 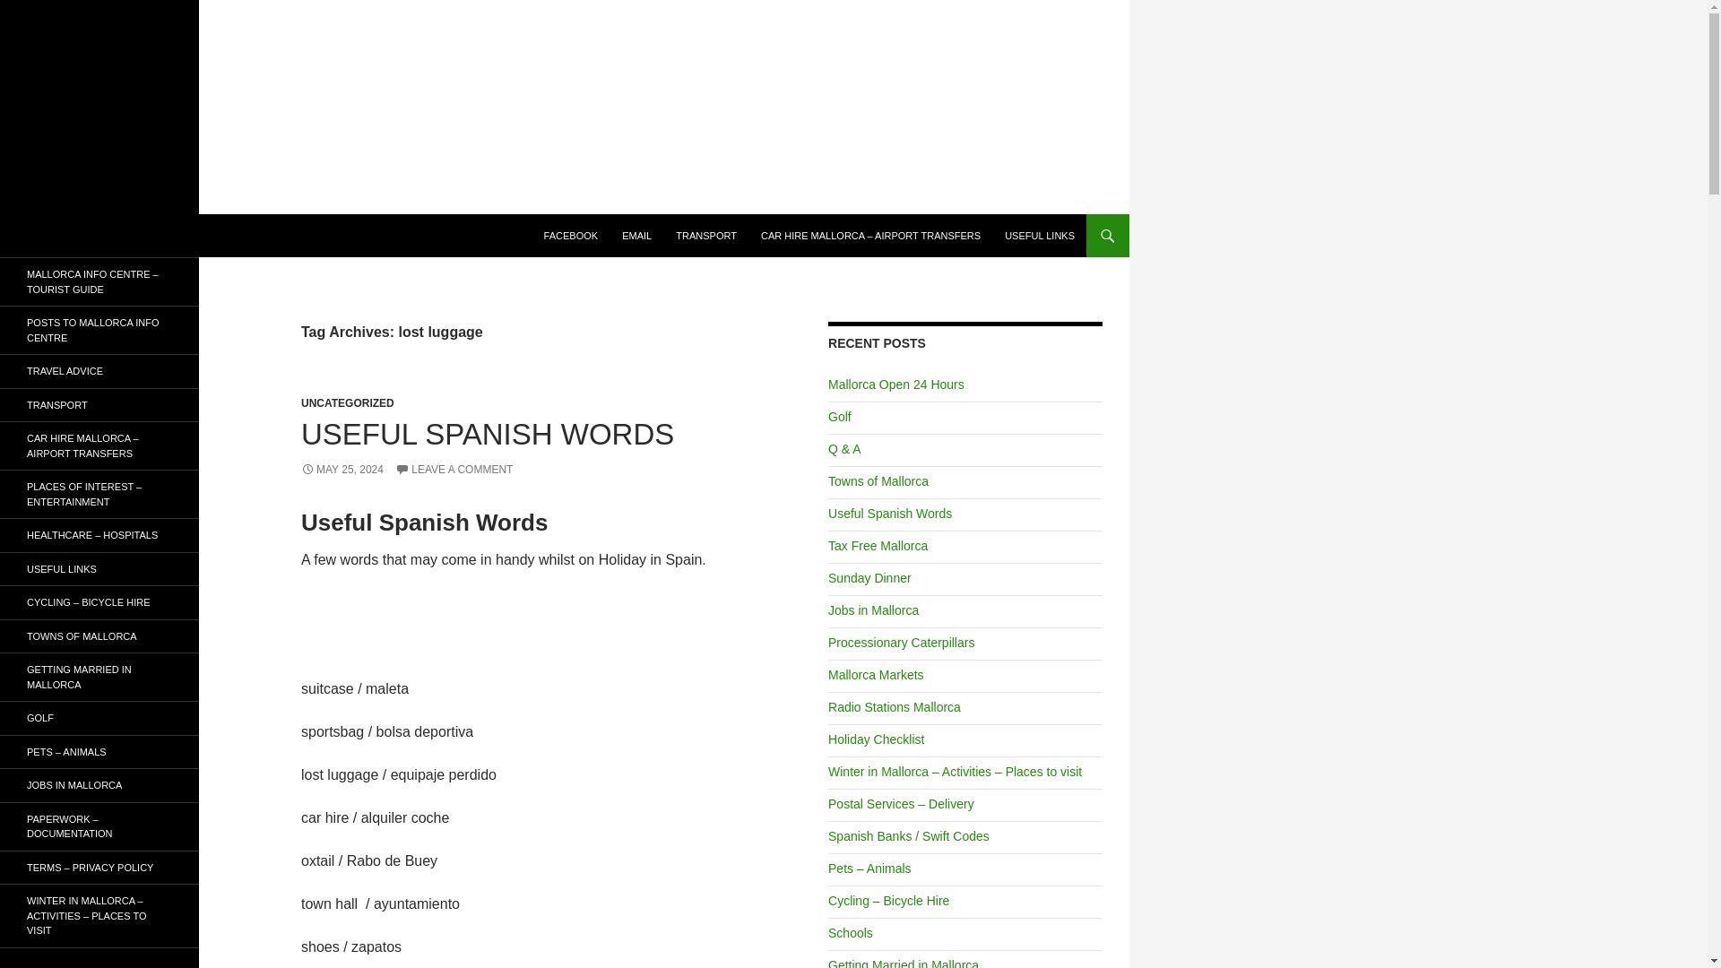 What do you see at coordinates (571, 235) in the screenshot?
I see `BOLD` at bounding box center [571, 235].